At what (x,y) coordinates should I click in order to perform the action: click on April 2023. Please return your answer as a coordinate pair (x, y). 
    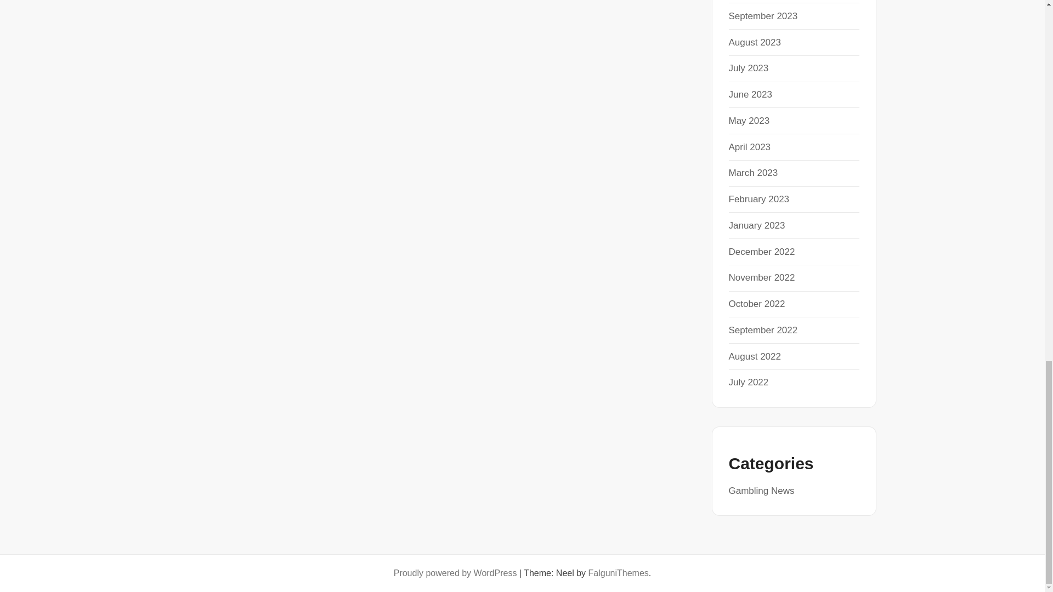
    Looking at the image, I should click on (749, 147).